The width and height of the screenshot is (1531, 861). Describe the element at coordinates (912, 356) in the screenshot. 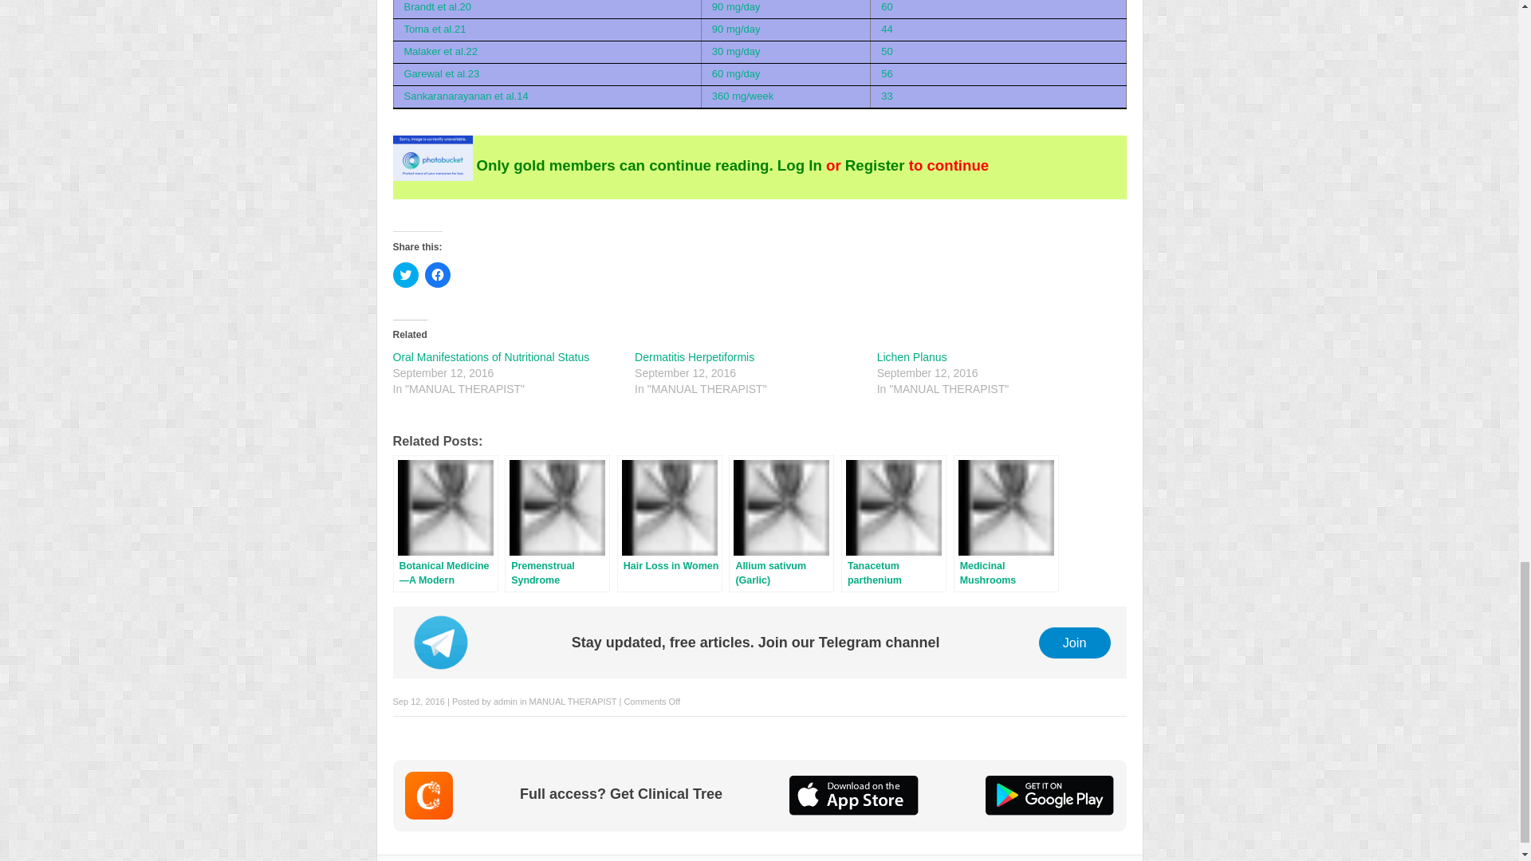

I see `Lichen Planus` at that location.